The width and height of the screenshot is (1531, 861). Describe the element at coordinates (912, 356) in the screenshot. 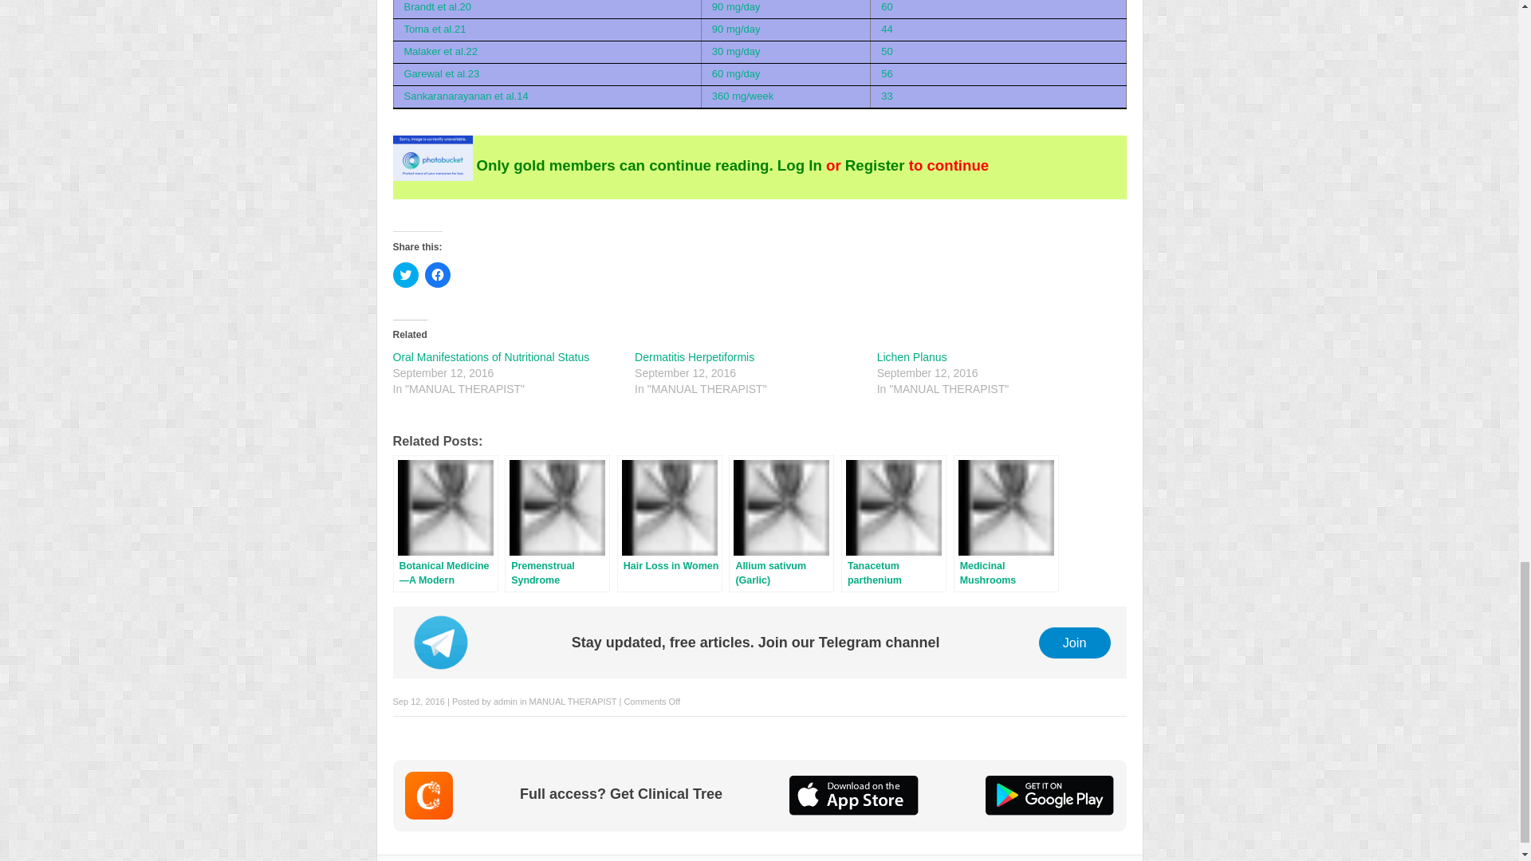

I see `Lichen Planus` at that location.